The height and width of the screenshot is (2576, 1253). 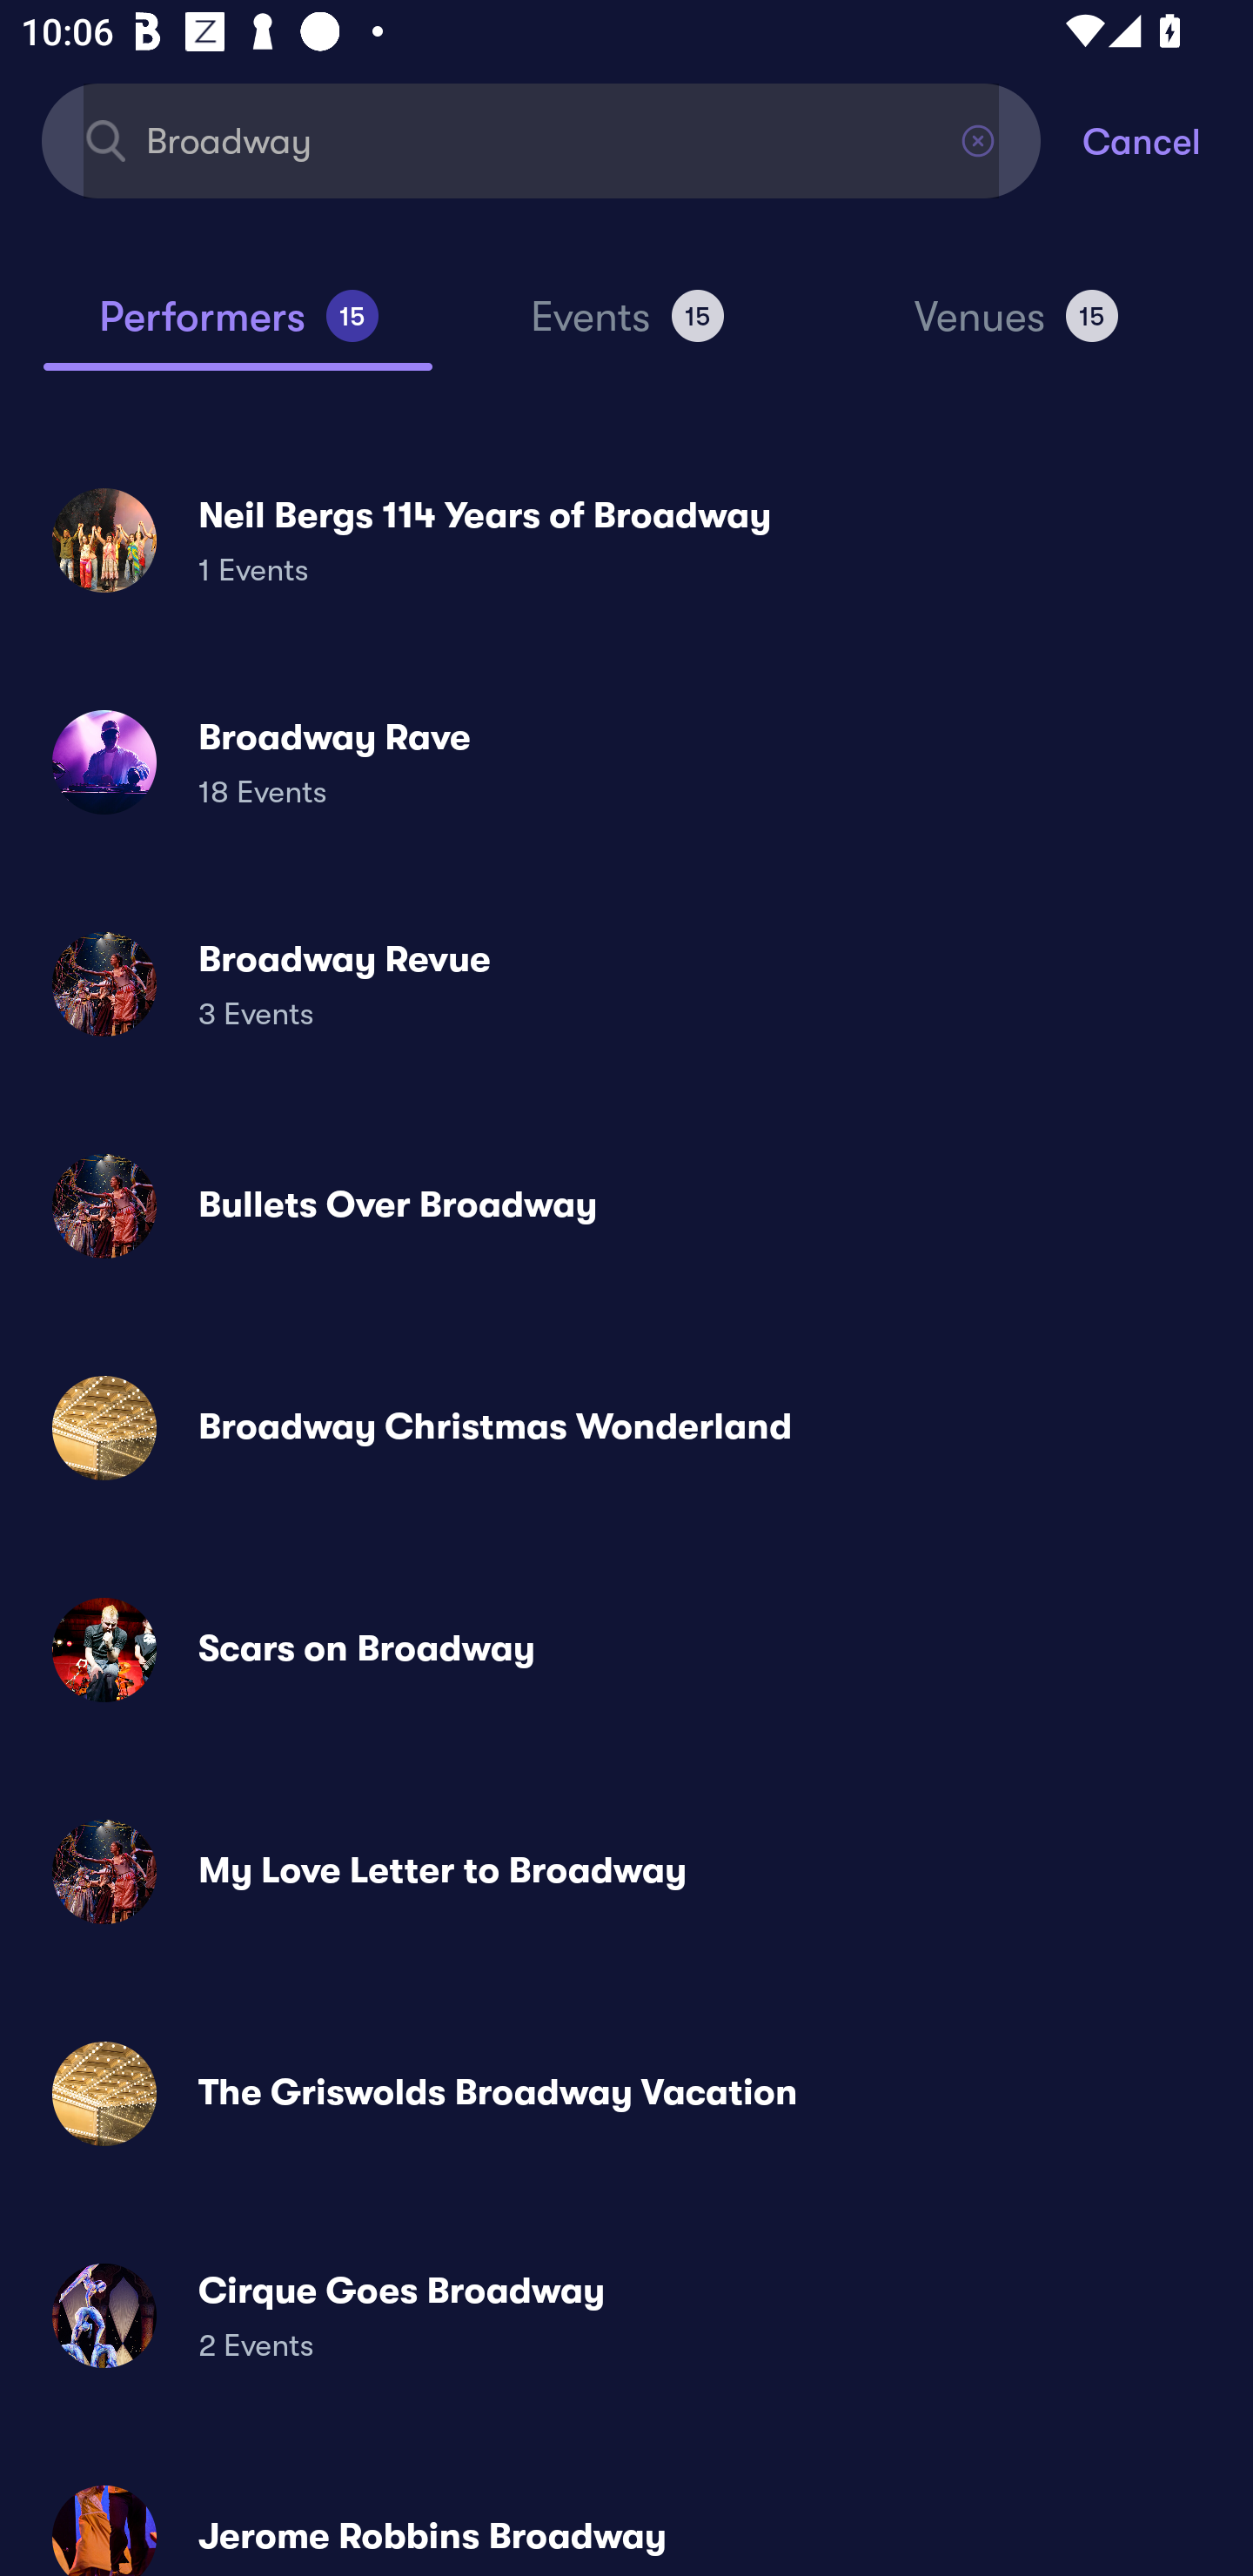 What do you see at coordinates (626, 540) in the screenshot?
I see `Neil Bergs 114 Years of Broadway 1 Events` at bounding box center [626, 540].